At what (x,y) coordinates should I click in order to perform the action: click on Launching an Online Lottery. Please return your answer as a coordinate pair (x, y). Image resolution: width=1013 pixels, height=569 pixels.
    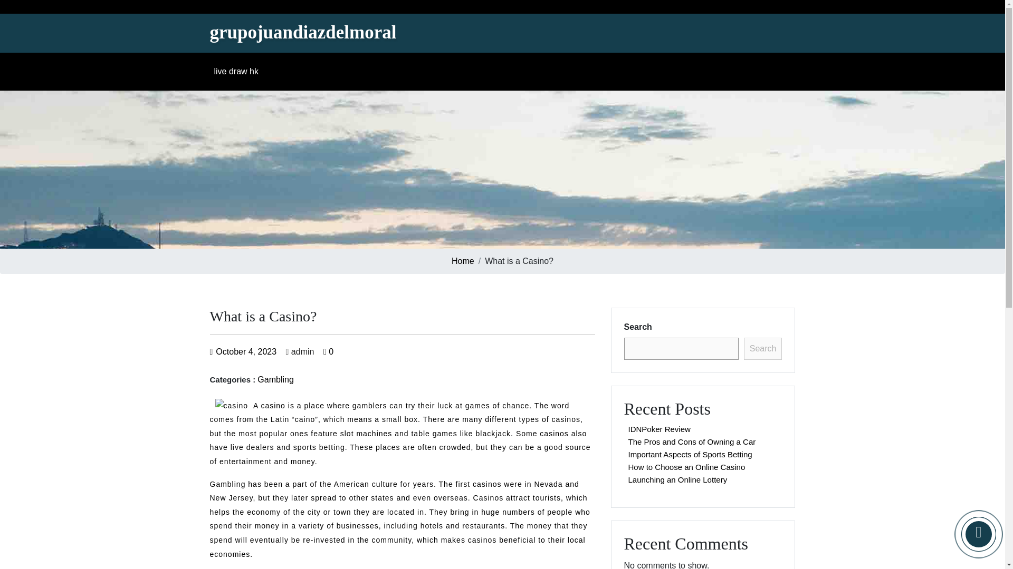
    Looking at the image, I should click on (677, 479).